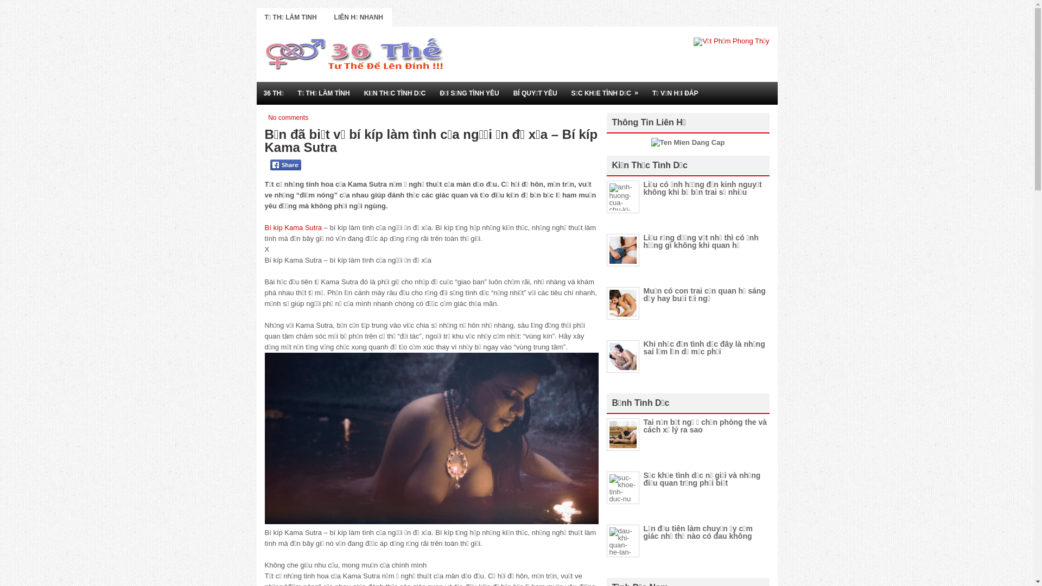  What do you see at coordinates (288, 118) in the screenshot?
I see `No comments` at bounding box center [288, 118].